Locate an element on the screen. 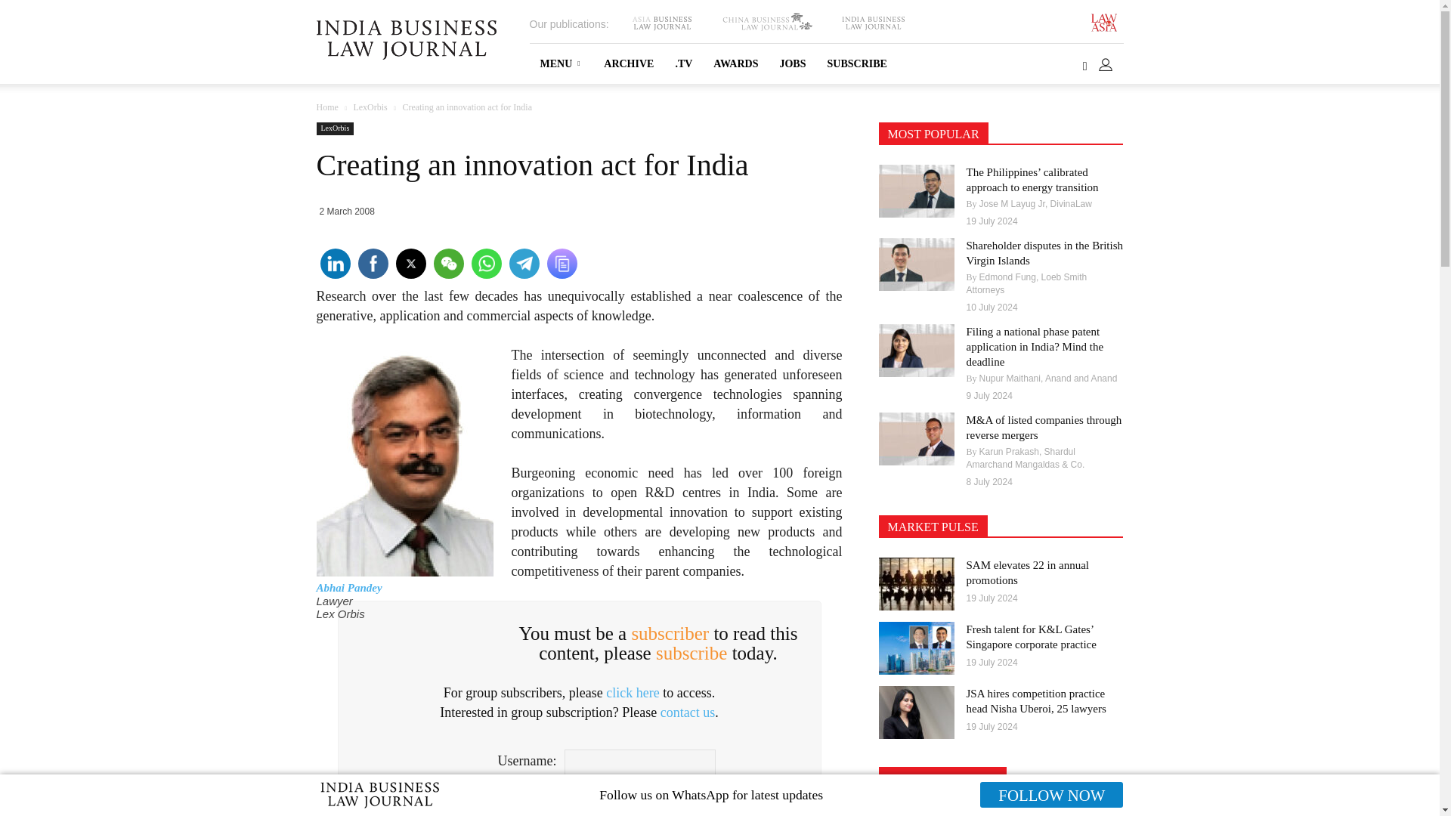 Image resolution: width=1451 pixels, height=816 pixels. IBLJ is located at coordinates (872, 23).